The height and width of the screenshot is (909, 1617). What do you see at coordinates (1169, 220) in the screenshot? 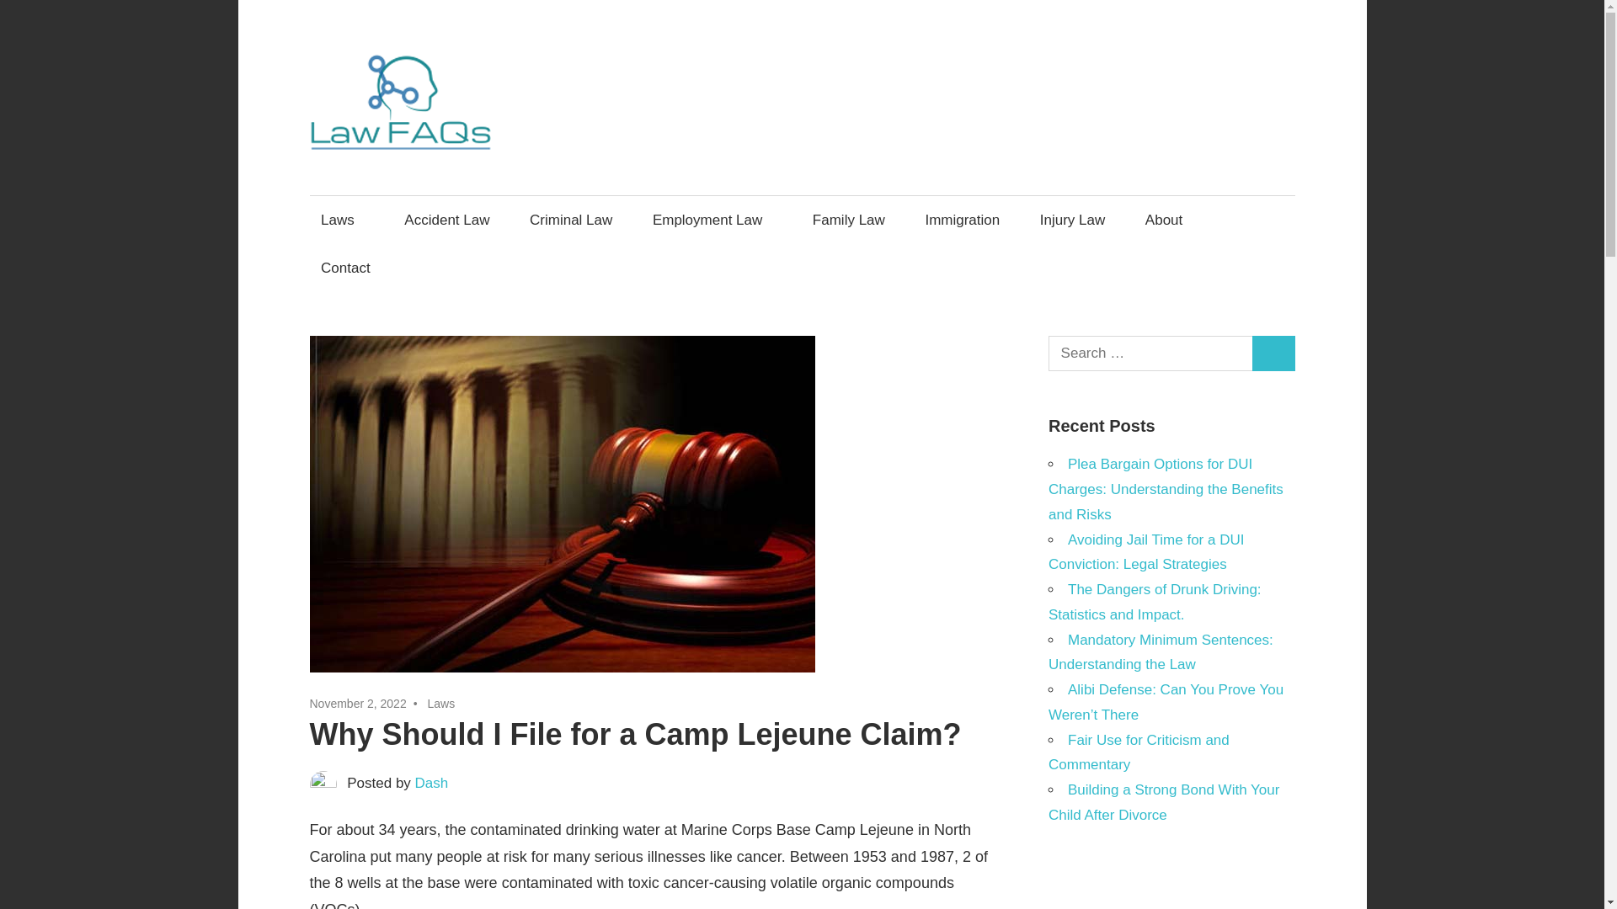
I see `About` at bounding box center [1169, 220].